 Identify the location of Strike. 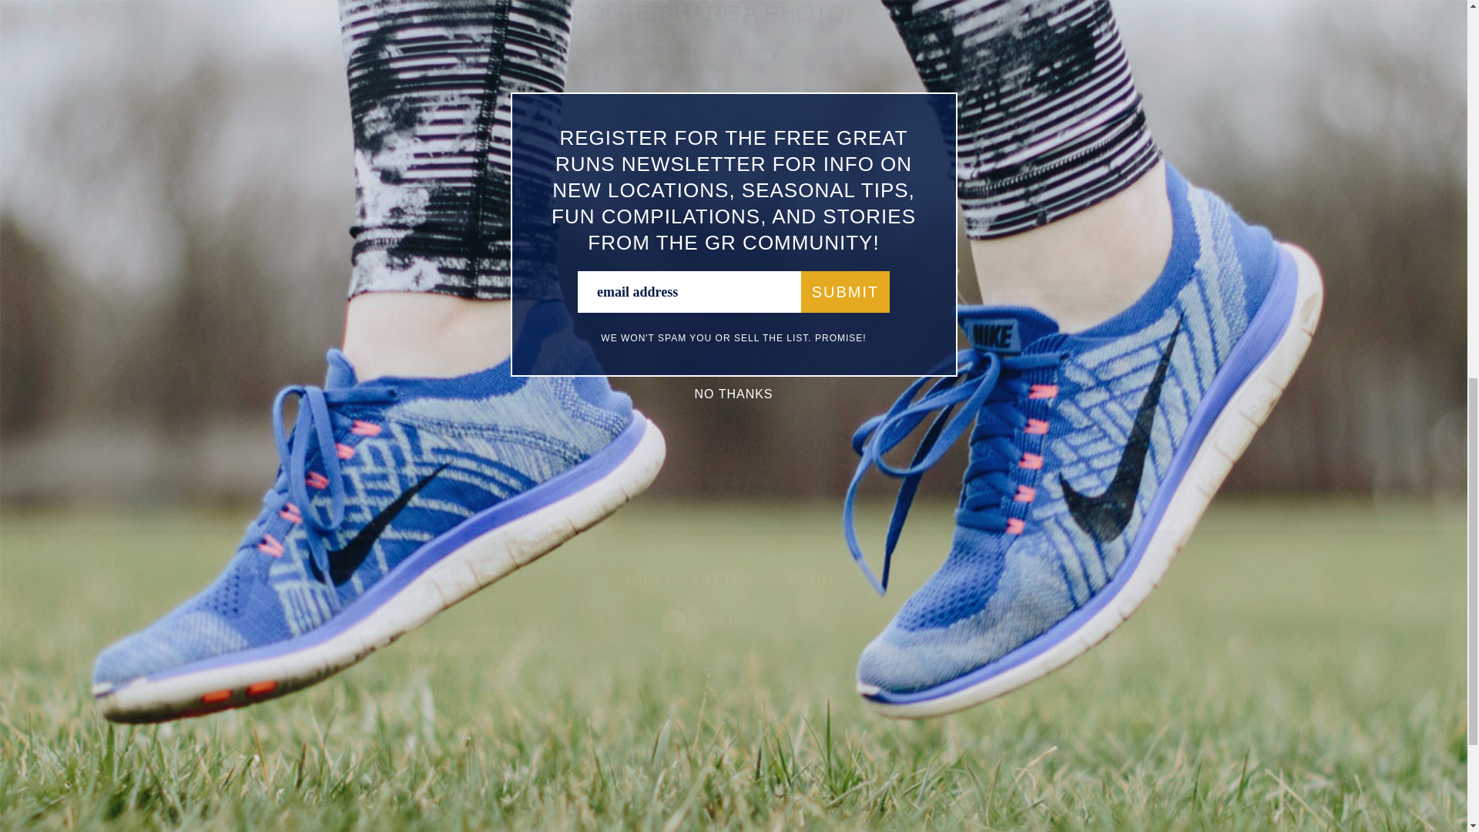
(410, 206).